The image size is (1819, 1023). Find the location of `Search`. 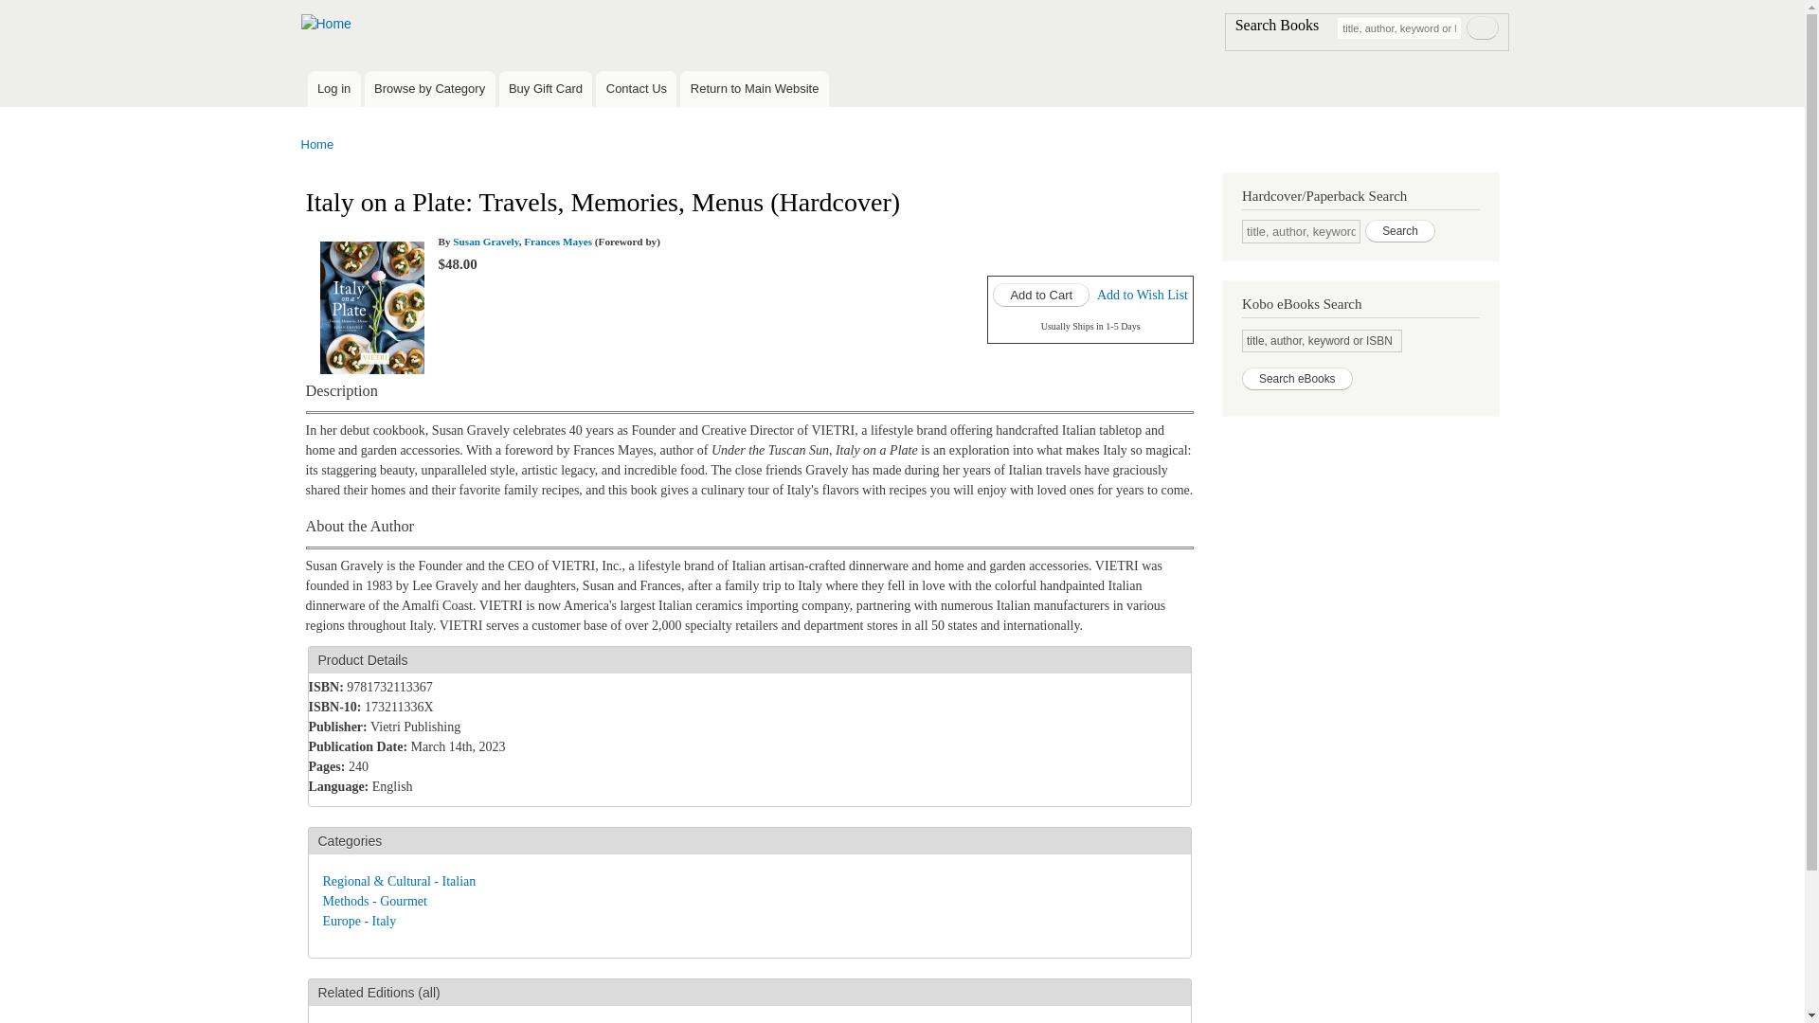

Search is located at coordinates (1482, 28).